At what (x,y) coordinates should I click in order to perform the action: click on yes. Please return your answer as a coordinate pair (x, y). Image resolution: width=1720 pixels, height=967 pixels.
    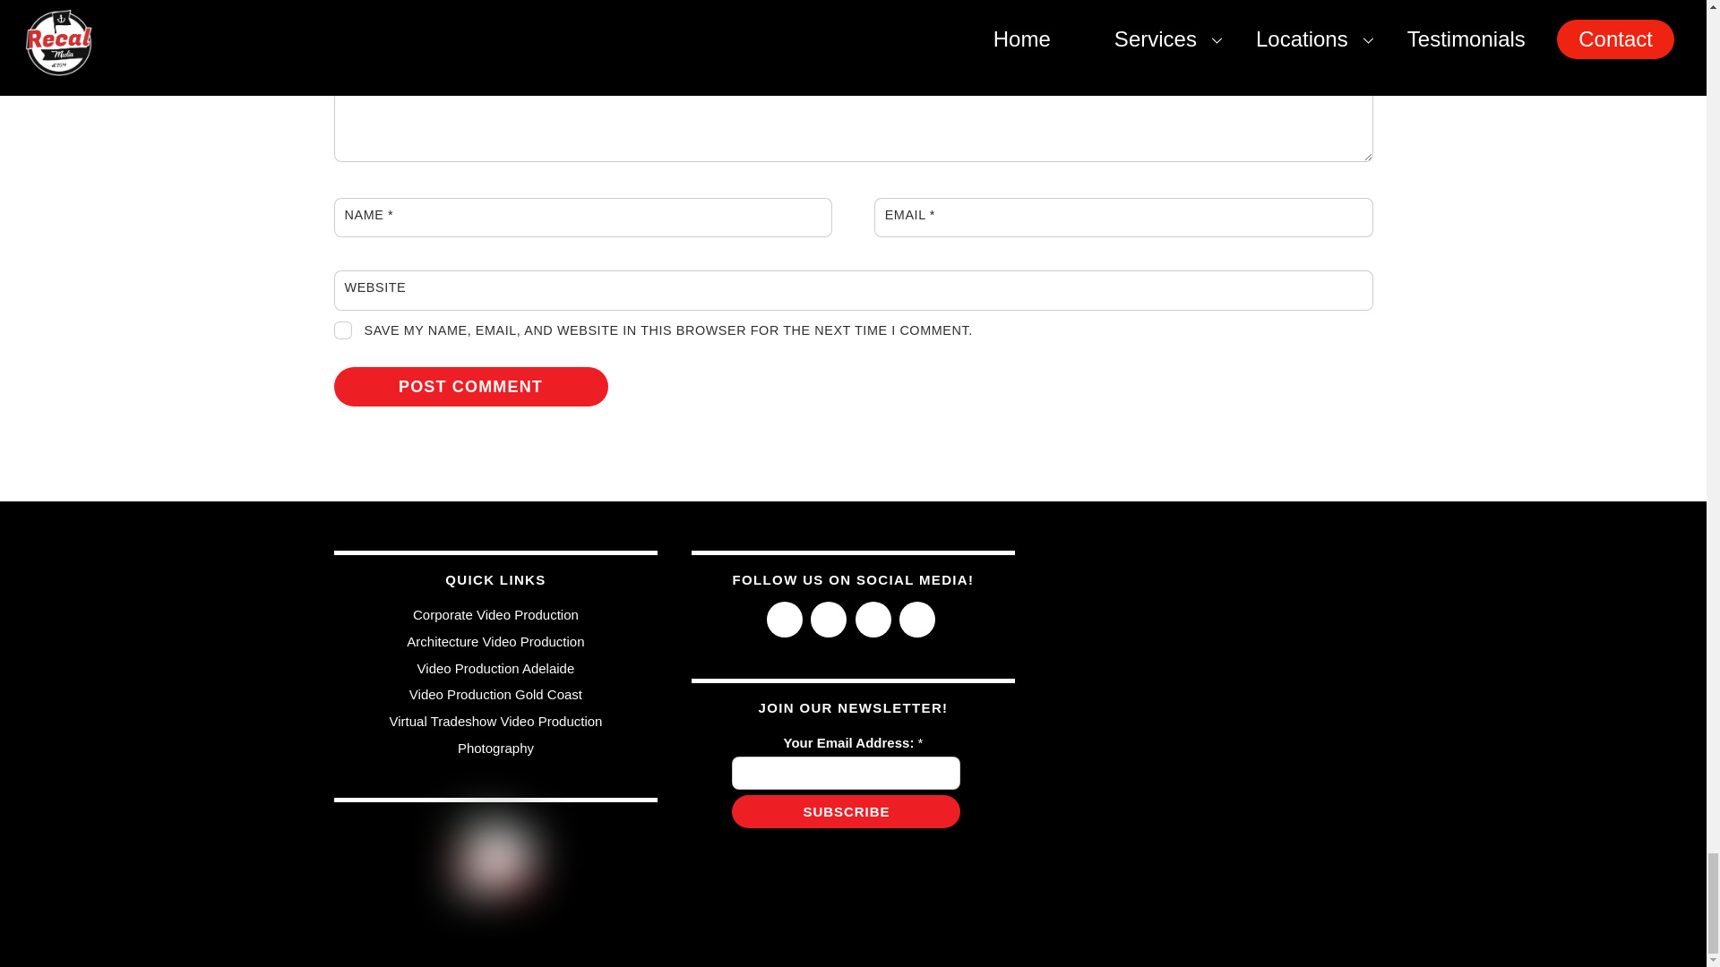
    Looking at the image, I should click on (342, 329).